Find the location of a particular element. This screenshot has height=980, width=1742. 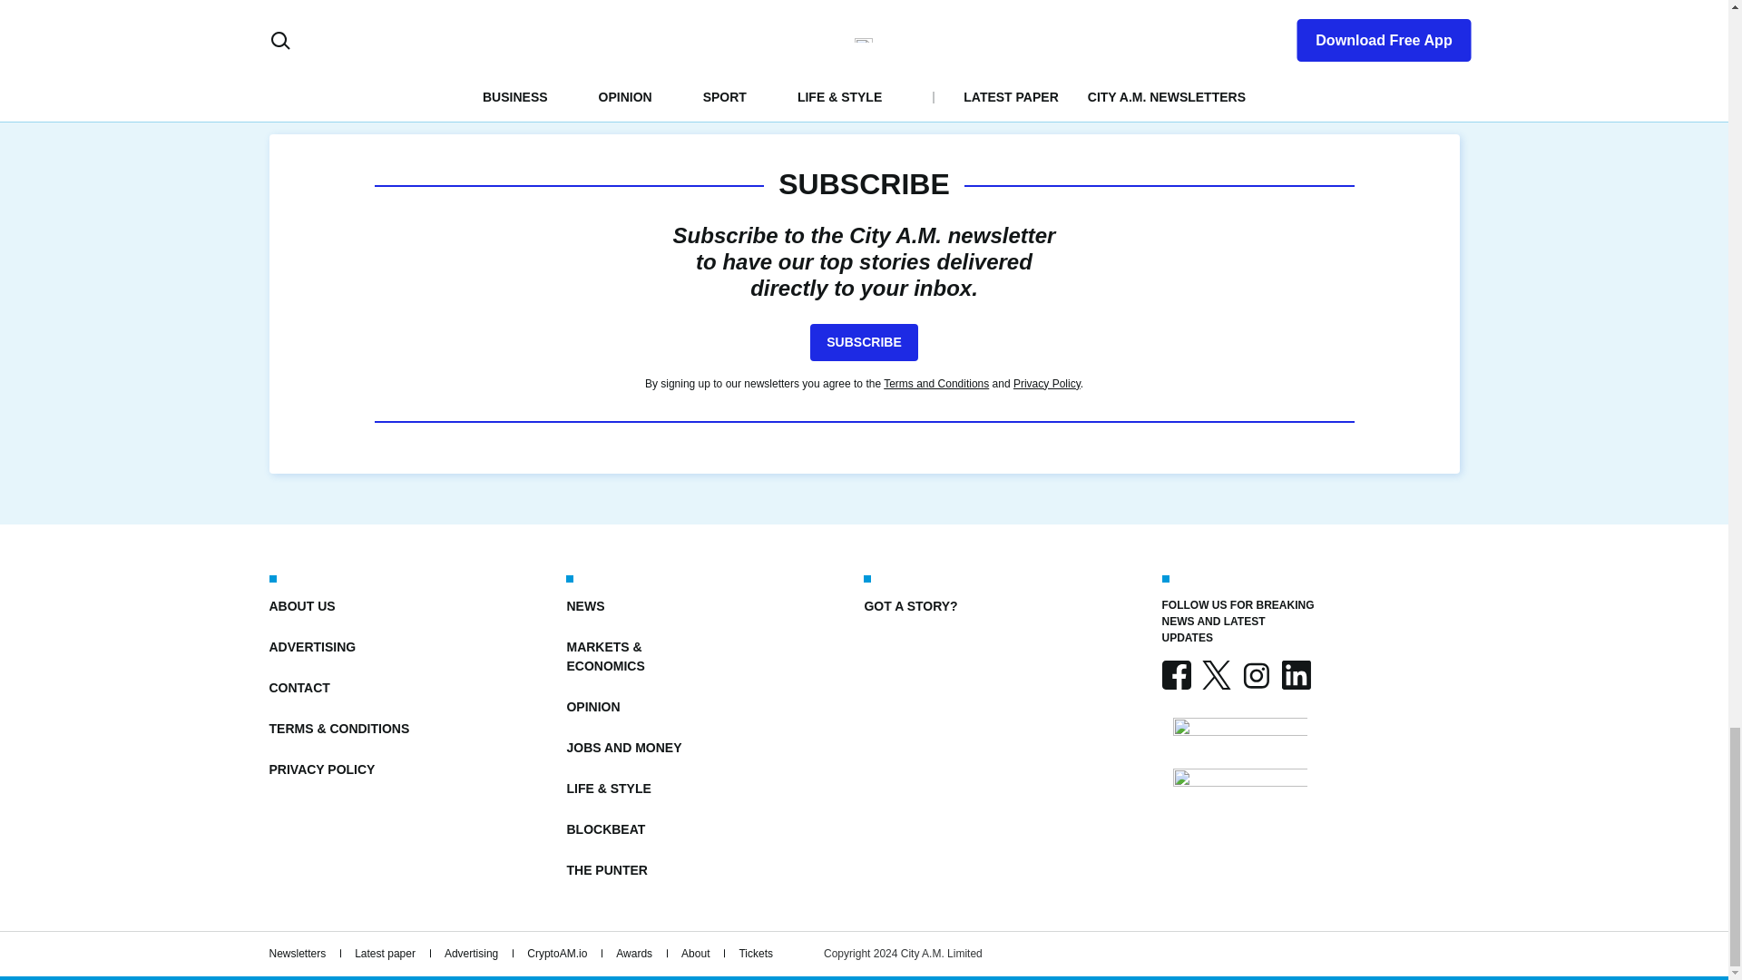

FACEBOOK is located at coordinates (1176, 675).